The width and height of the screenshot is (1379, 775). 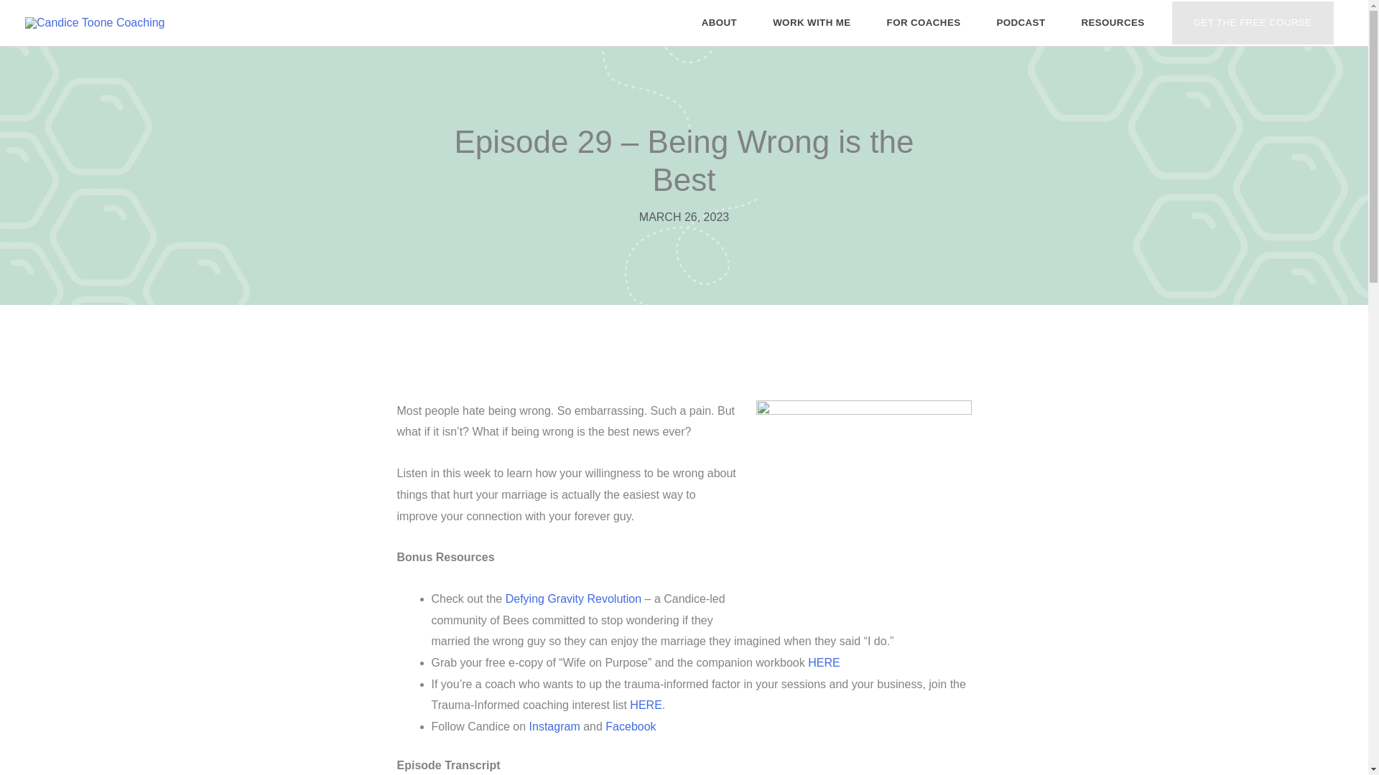 What do you see at coordinates (812, 23) in the screenshot?
I see `WORK WITH ME` at bounding box center [812, 23].